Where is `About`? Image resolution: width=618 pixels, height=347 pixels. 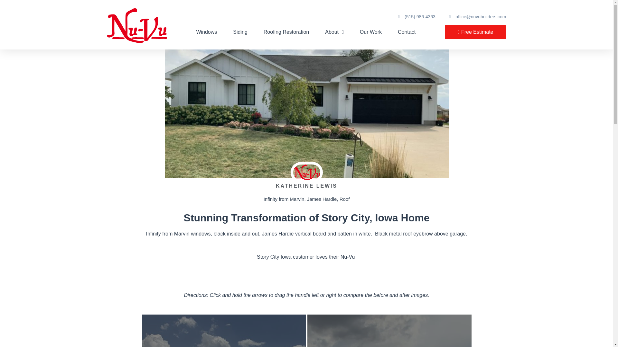
About is located at coordinates (334, 32).